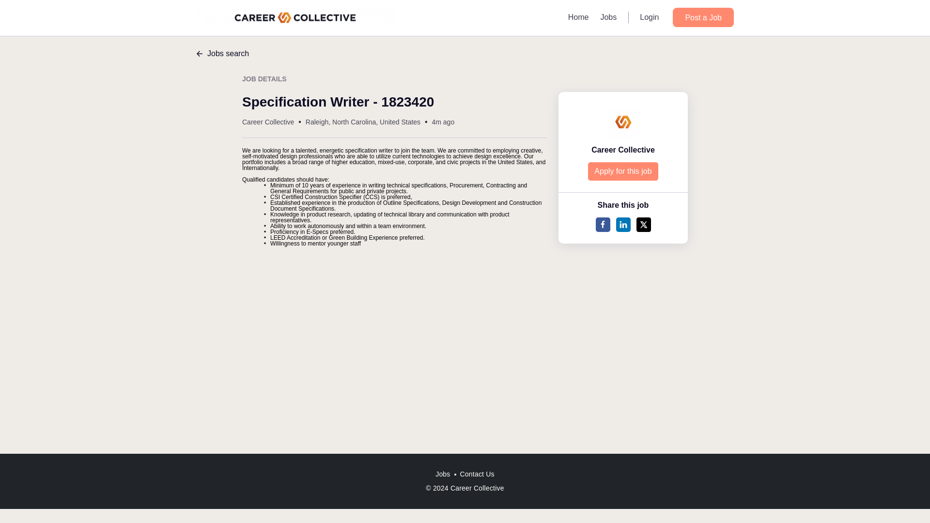 This screenshot has height=523, width=930. I want to click on Post a Job, so click(703, 17).